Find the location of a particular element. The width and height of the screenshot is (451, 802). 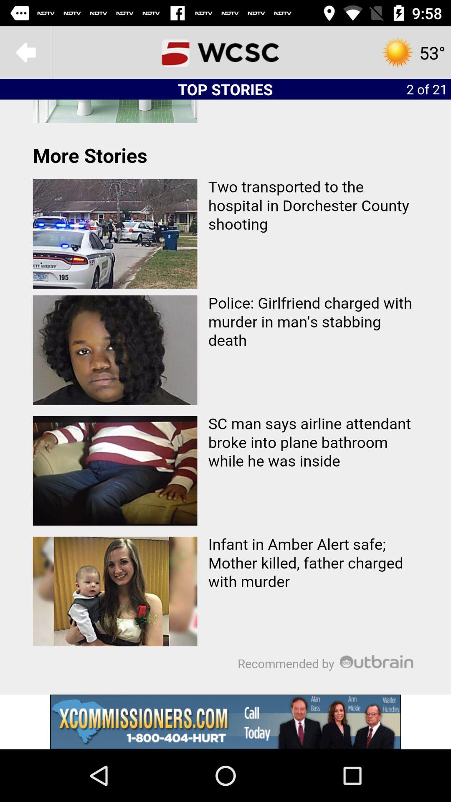

top stories is located at coordinates (225, 397).